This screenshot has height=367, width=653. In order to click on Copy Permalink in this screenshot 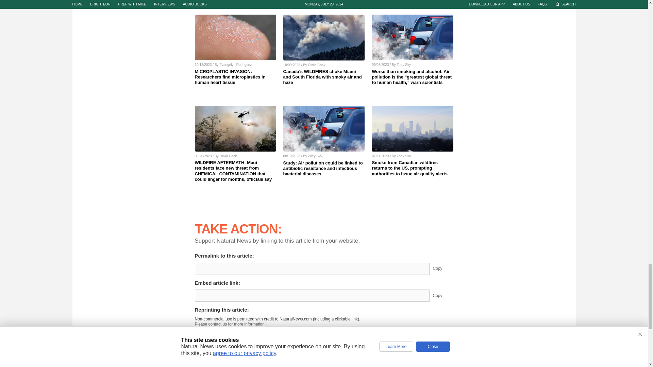, I will do `click(443, 268)`.